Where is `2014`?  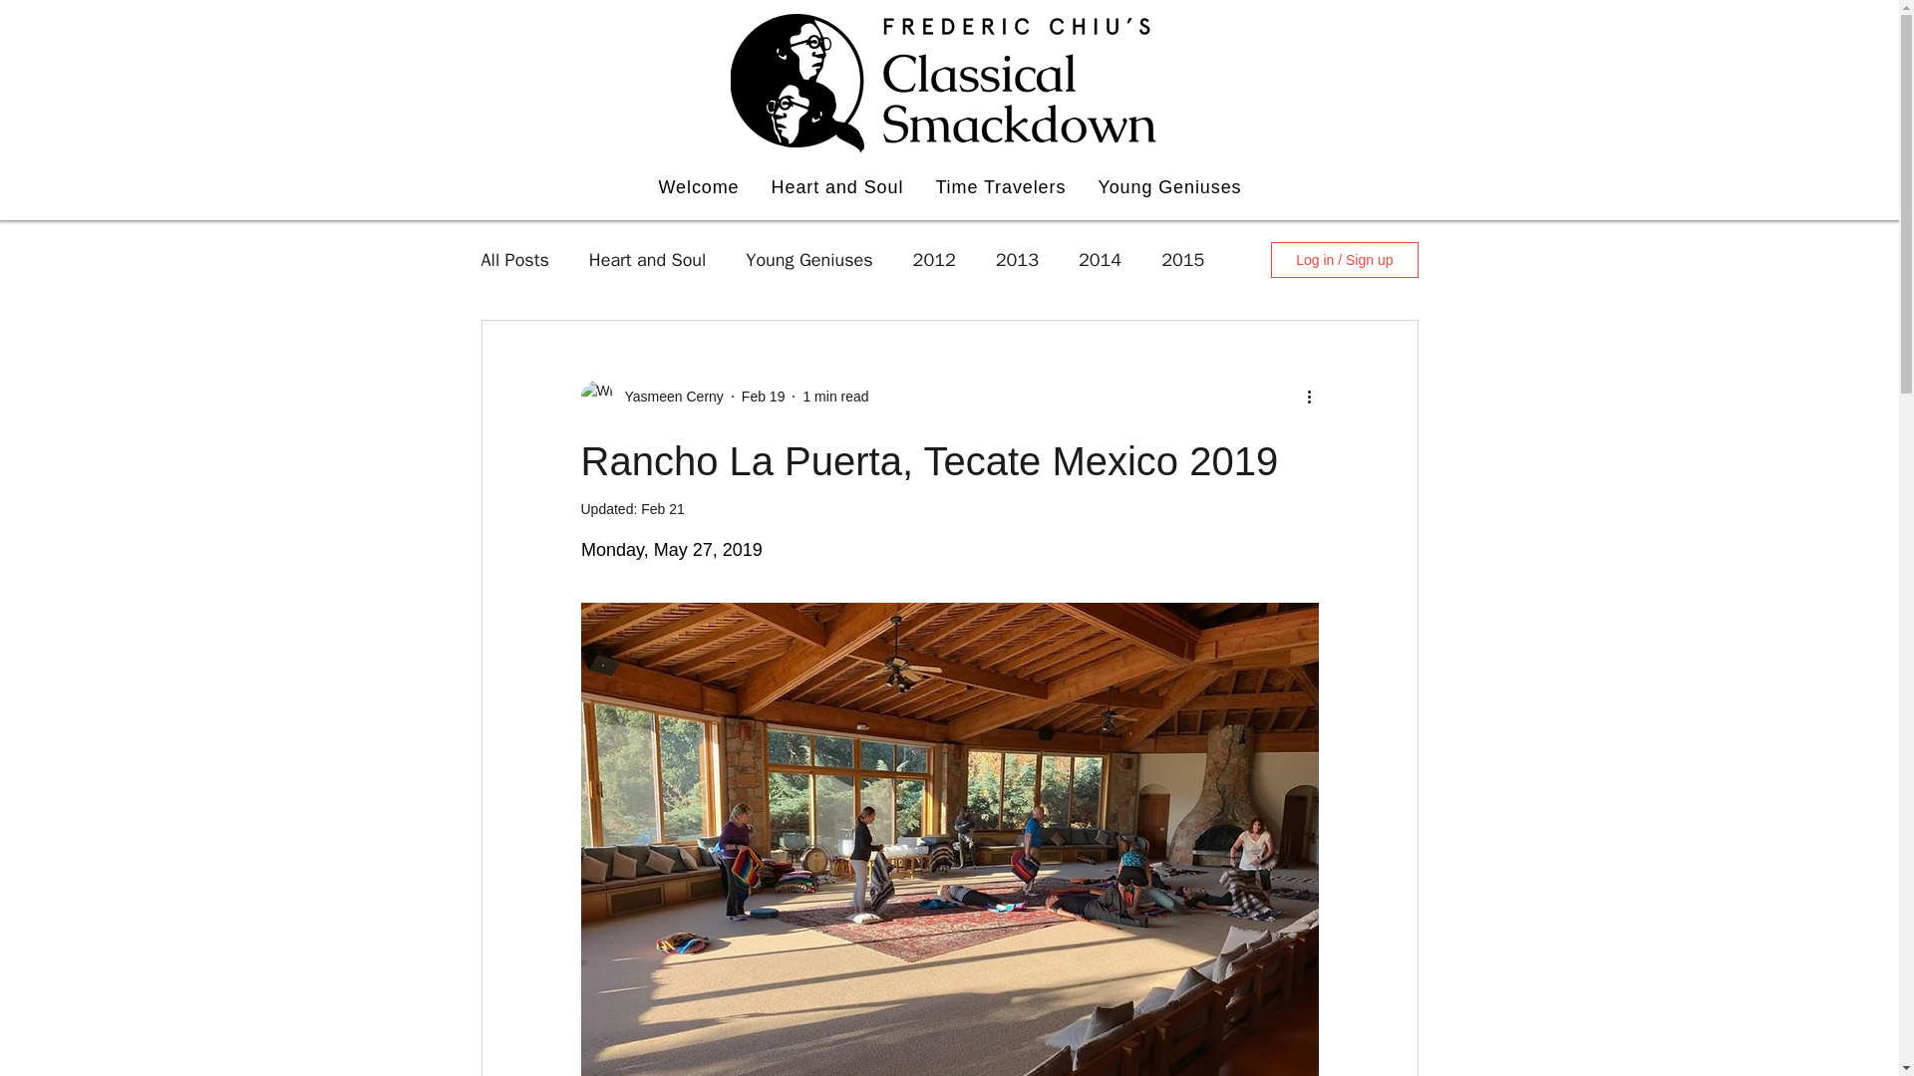 2014 is located at coordinates (1101, 260).